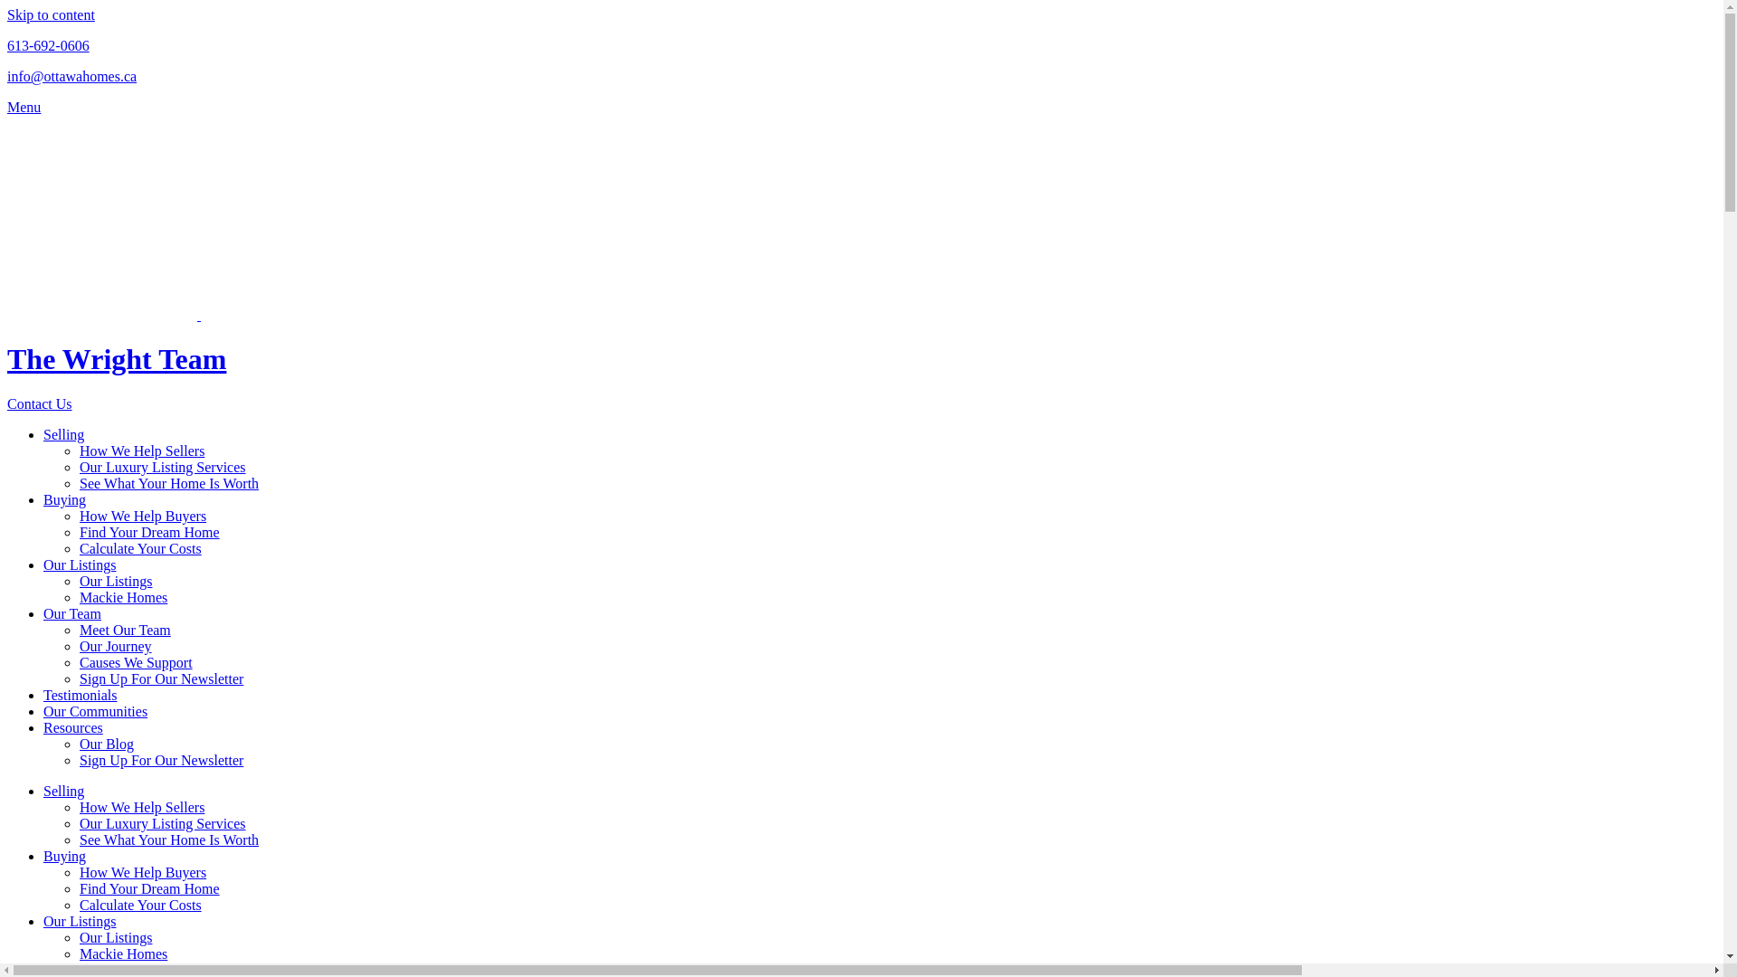 The height and width of the screenshot is (977, 1737). What do you see at coordinates (73, 727) in the screenshot?
I see `Resources` at bounding box center [73, 727].